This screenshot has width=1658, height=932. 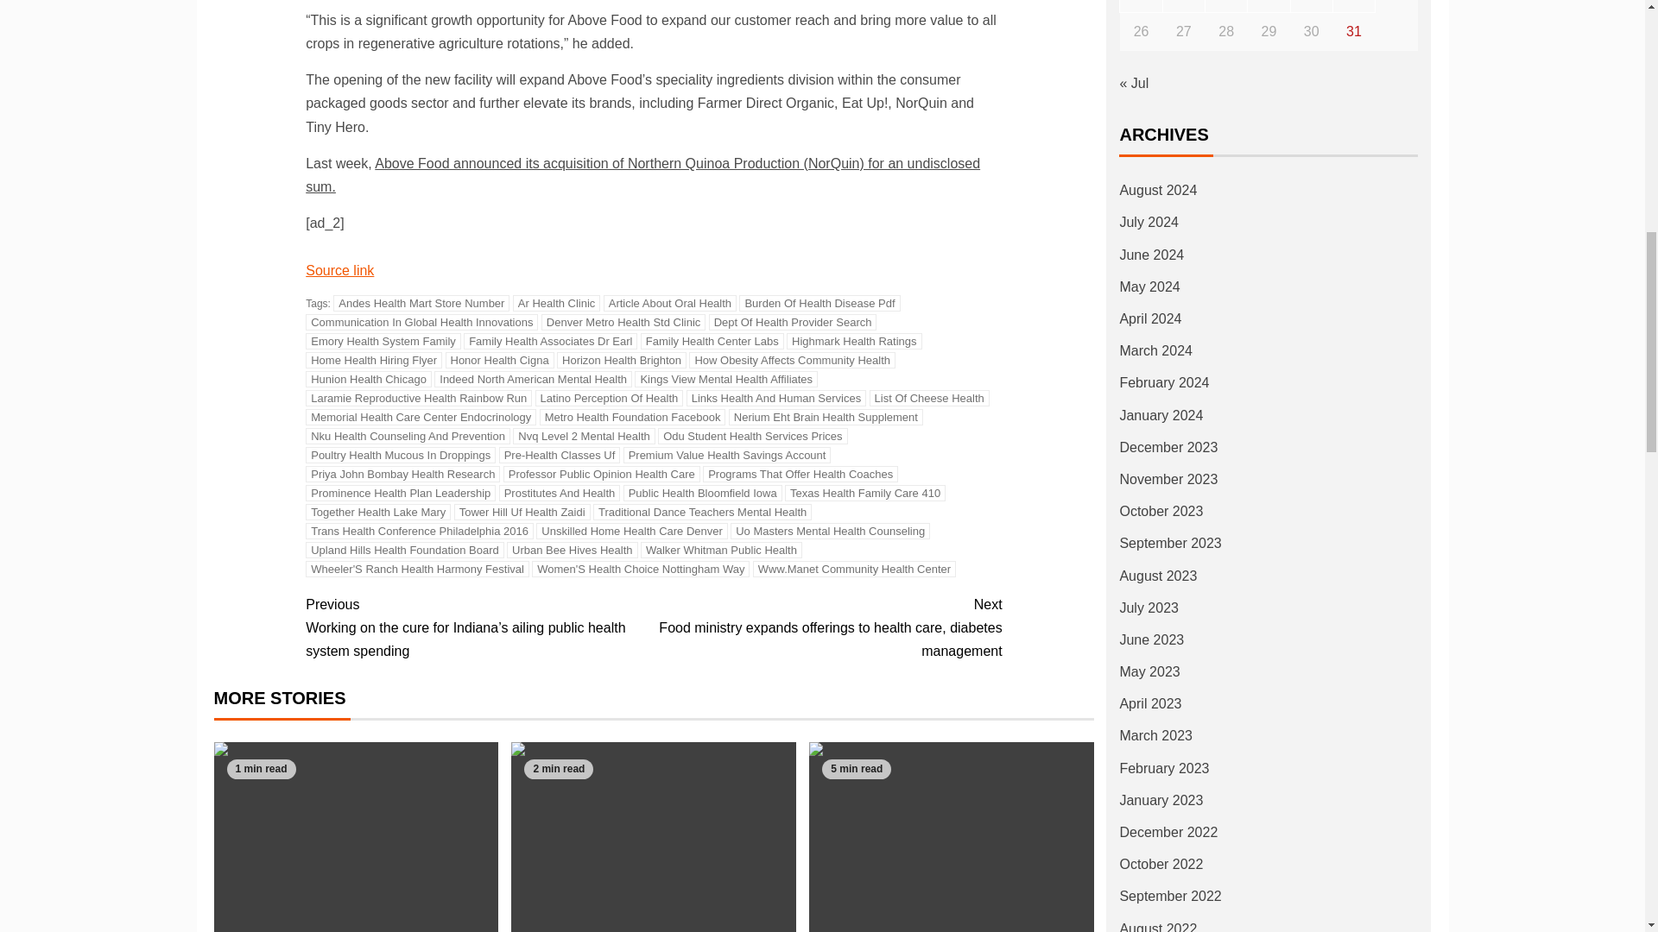 I want to click on Dept Of Health Provider Search, so click(x=793, y=322).